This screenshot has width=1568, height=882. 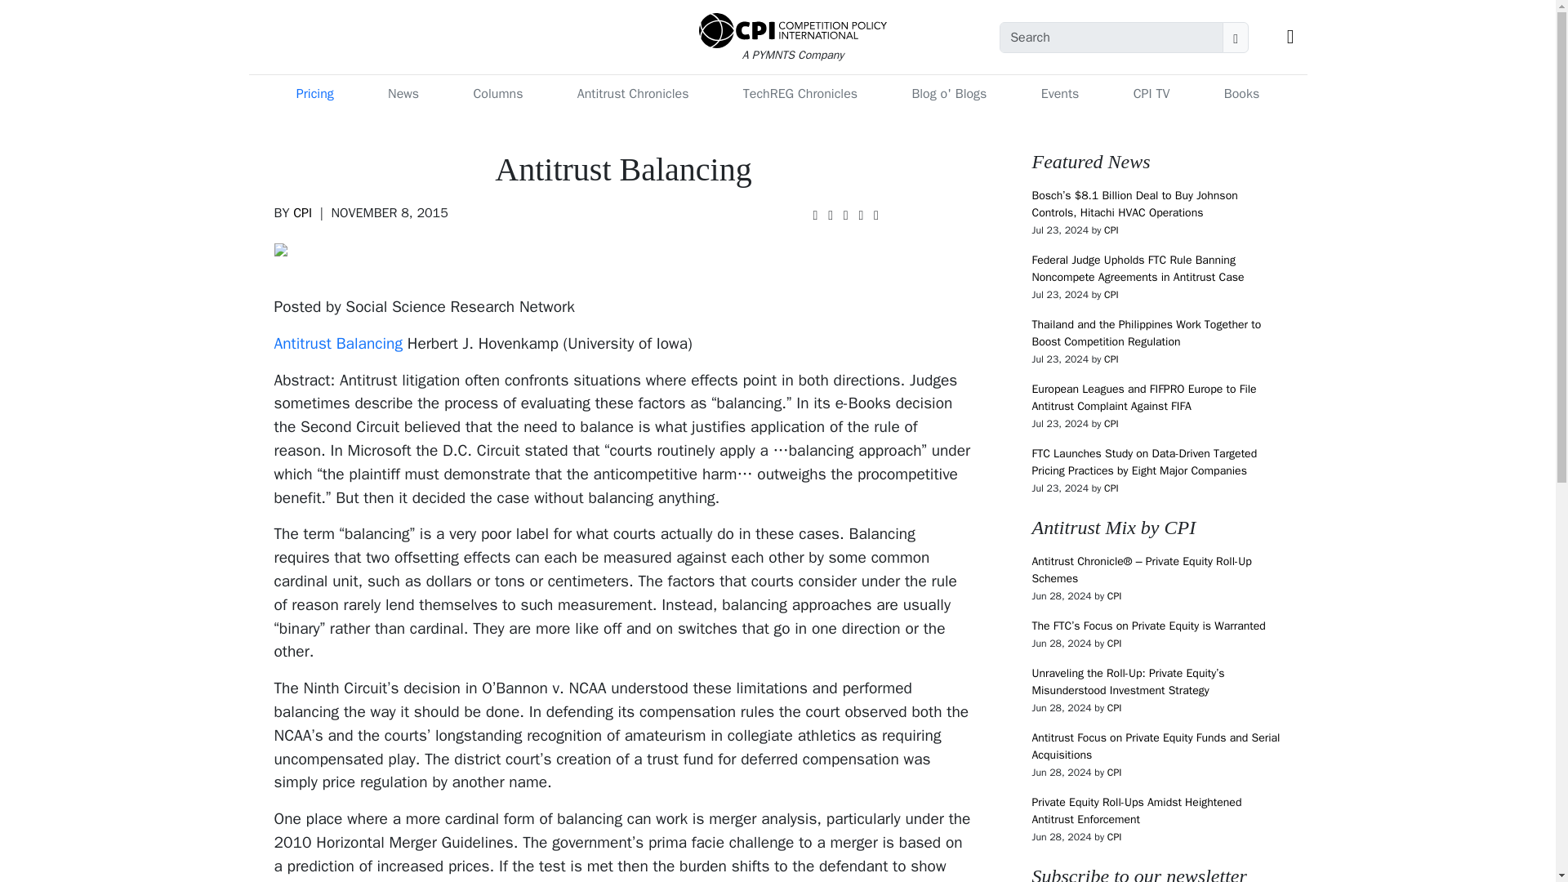 I want to click on CPI, so click(x=302, y=212).